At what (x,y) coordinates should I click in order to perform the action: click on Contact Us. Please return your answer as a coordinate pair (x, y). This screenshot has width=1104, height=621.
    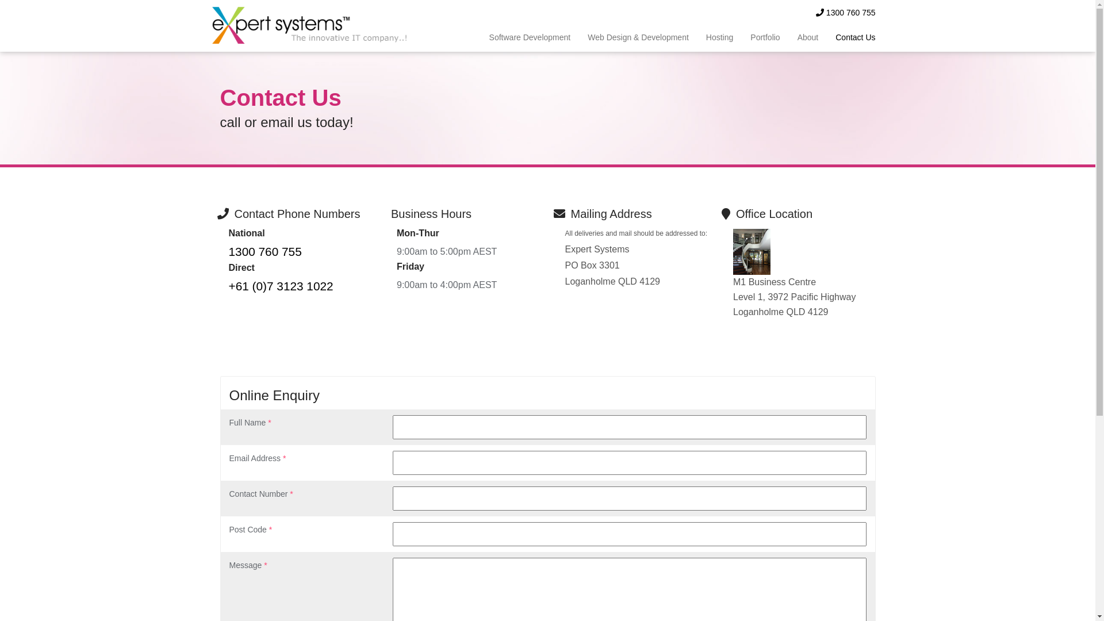
    Looking at the image, I should click on (851, 37).